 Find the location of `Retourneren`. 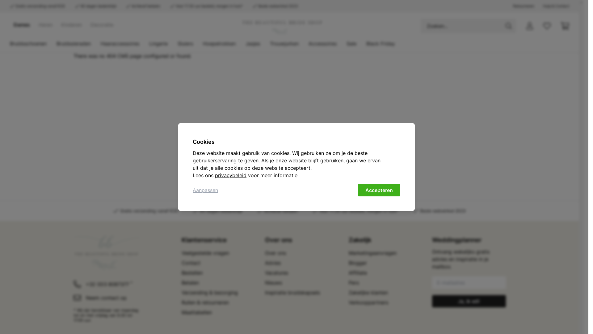

Retourneren is located at coordinates (524, 6).